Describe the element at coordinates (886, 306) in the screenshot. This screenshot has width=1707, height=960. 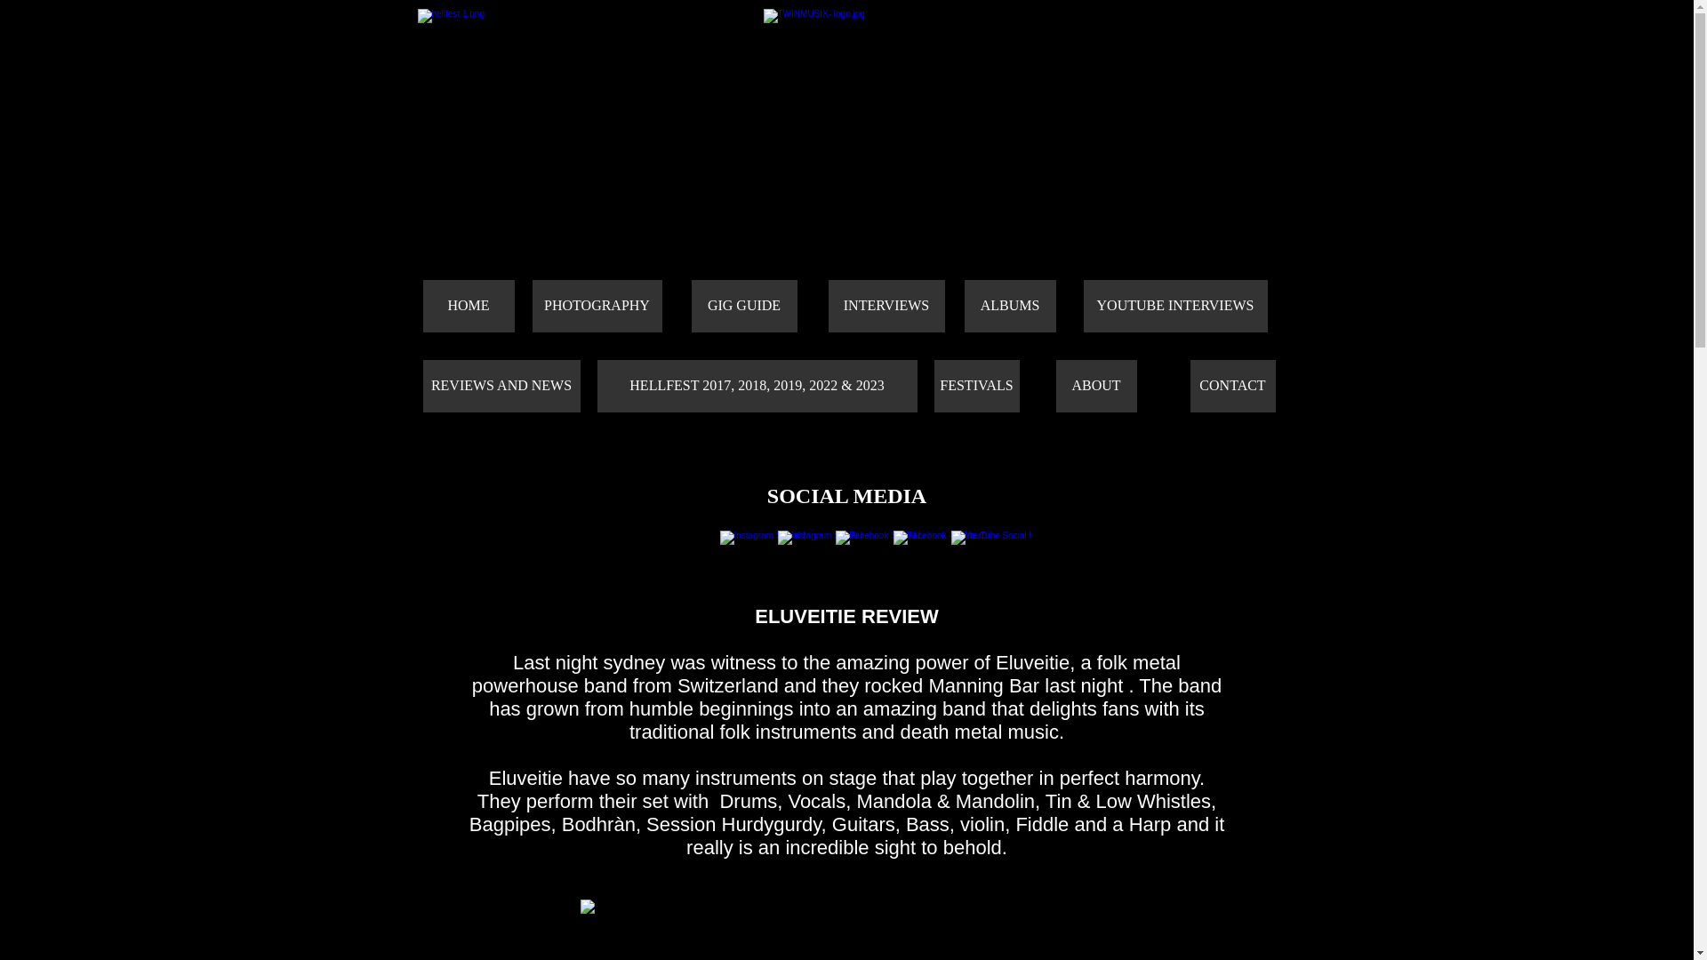
I see `INTERVIEWS` at that location.